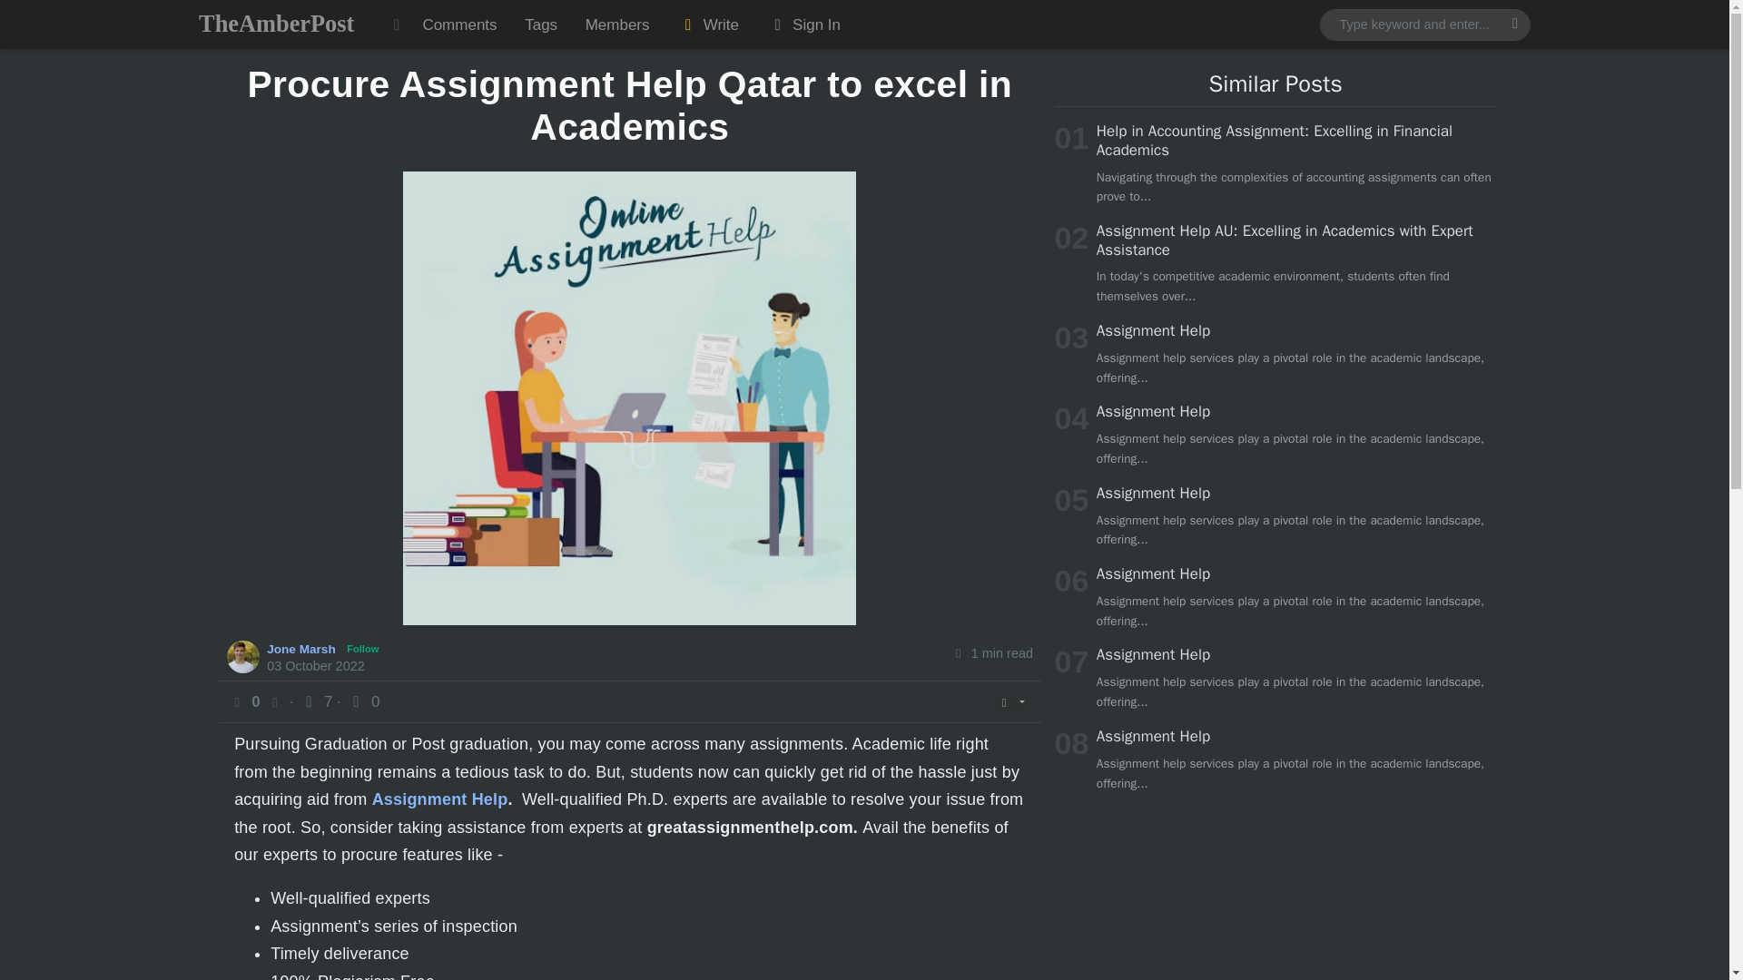 The height and width of the screenshot is (980, 1743). I want to click on TheAmberPost, so click(276, 24).